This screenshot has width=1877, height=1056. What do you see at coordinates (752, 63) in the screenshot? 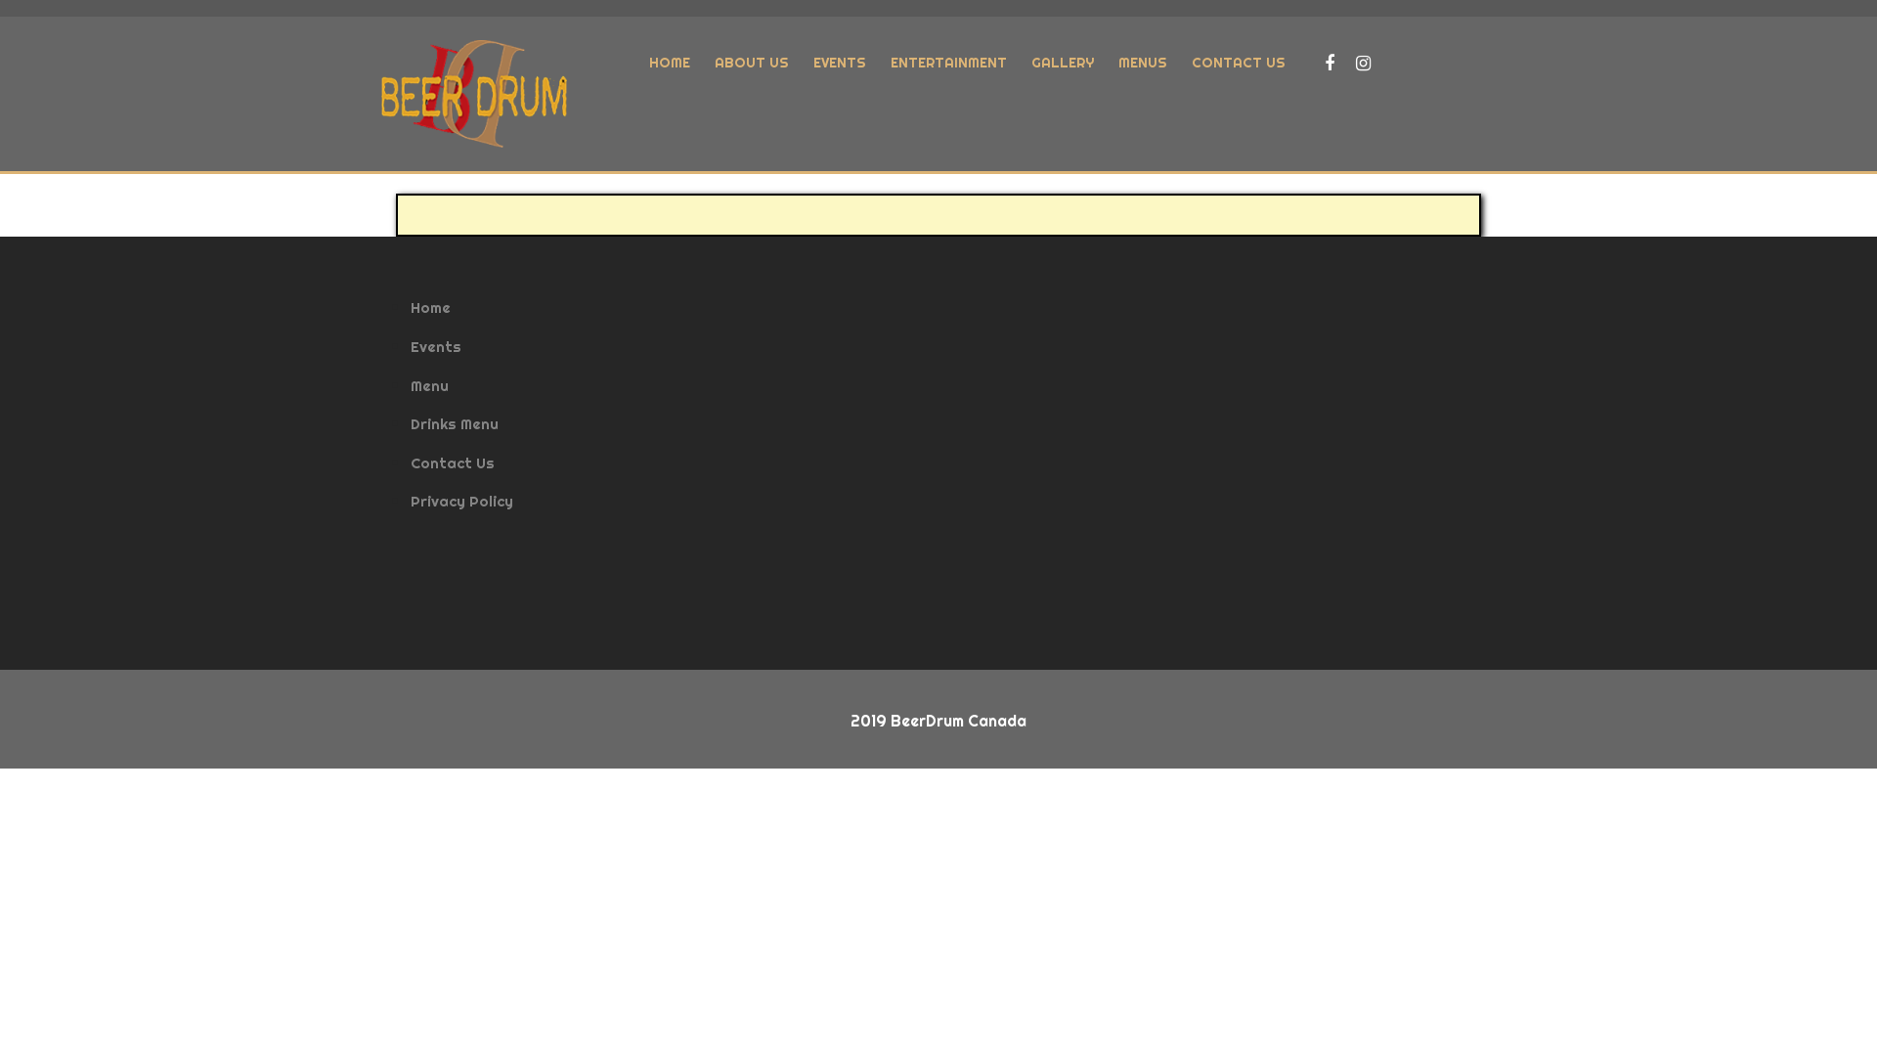
I see `ABOUT US` at bounding box center [752, 63].